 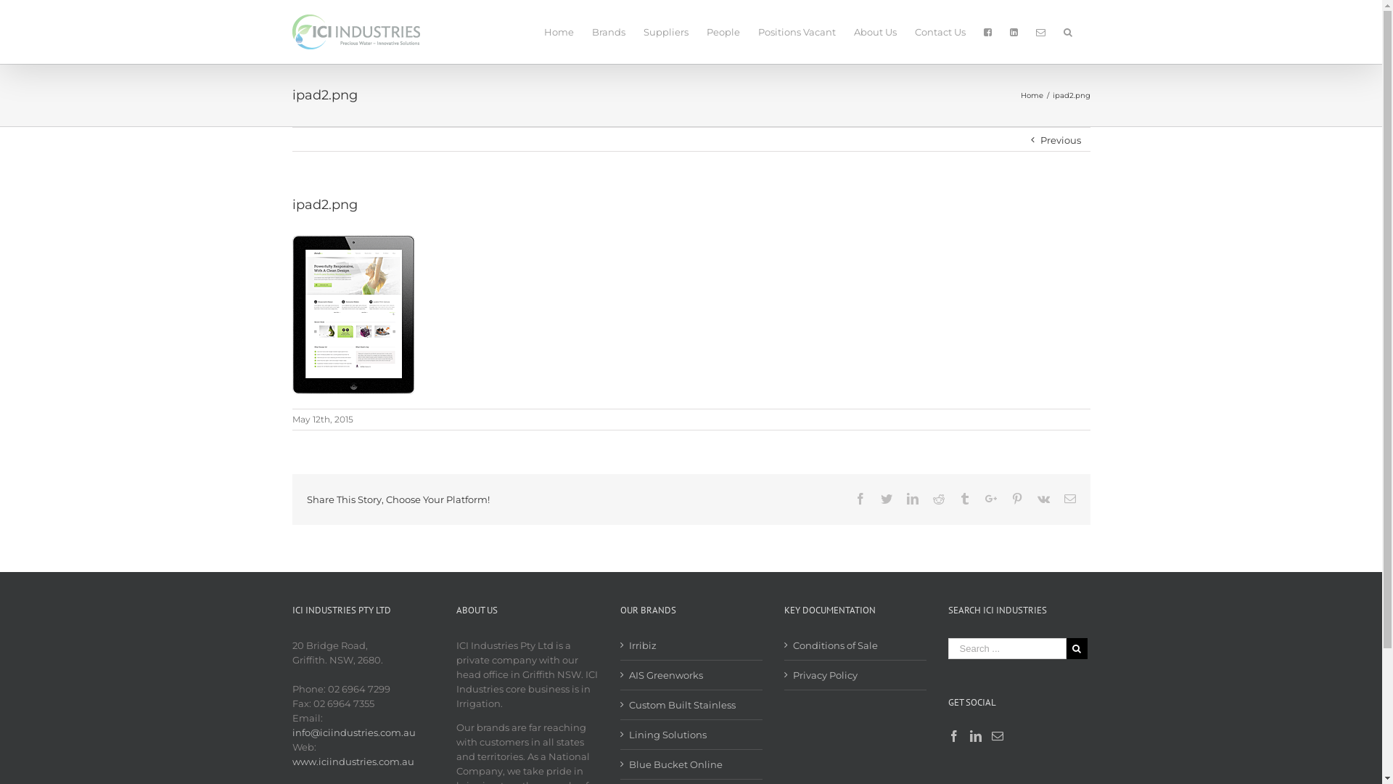 What do you see at coordinates (1068, 31) in the screenshot?
I see `Search` at bounding box center [1068, 31].